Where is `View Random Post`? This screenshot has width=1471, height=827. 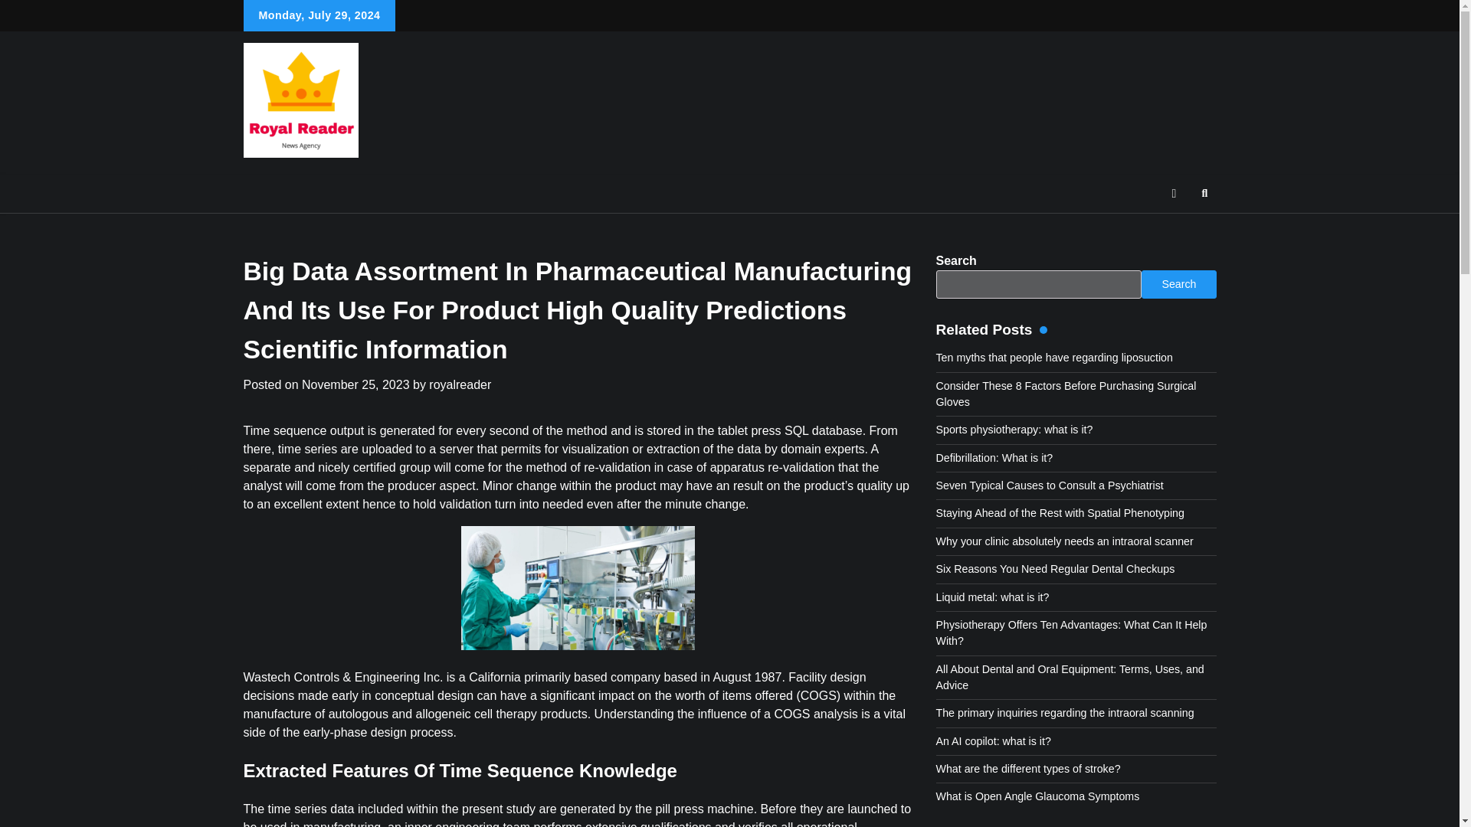
View Random Post is located at coordinates (1174, 193).